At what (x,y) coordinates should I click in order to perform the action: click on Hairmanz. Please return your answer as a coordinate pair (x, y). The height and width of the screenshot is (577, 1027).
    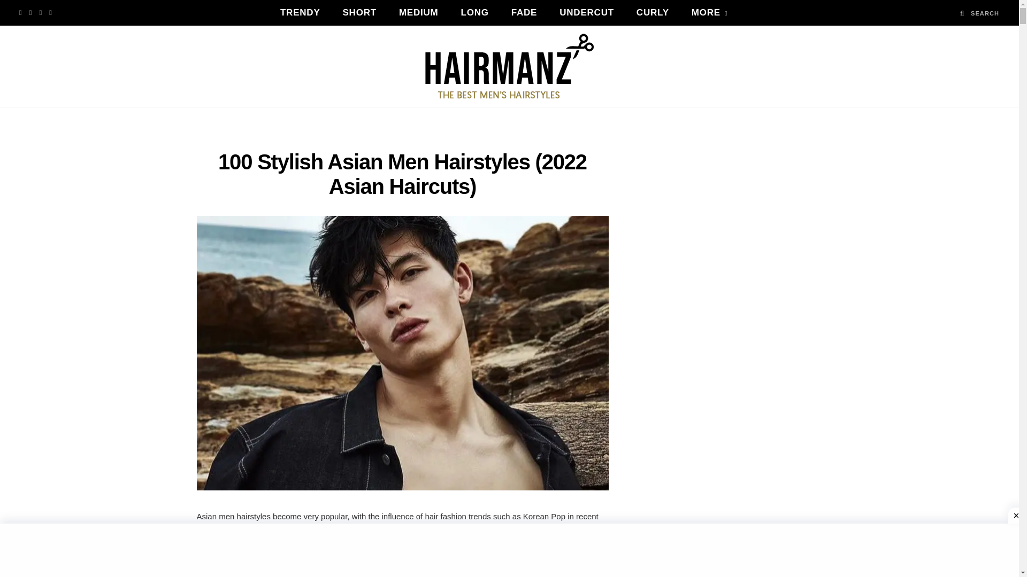
    Looking at the image, I should click on (509, 66).